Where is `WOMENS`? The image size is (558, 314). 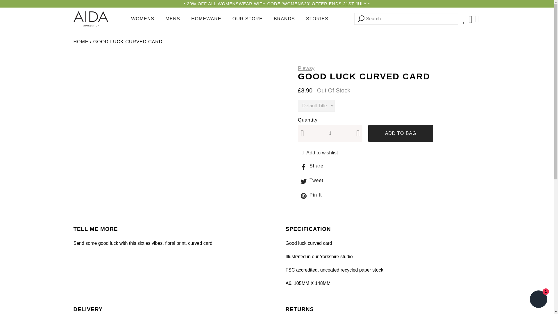 WOMENS is located at coordinates (142, 19).